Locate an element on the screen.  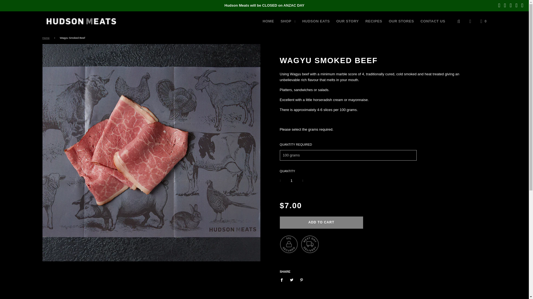
Back to the Home Page is located at coordinates (47, 38).